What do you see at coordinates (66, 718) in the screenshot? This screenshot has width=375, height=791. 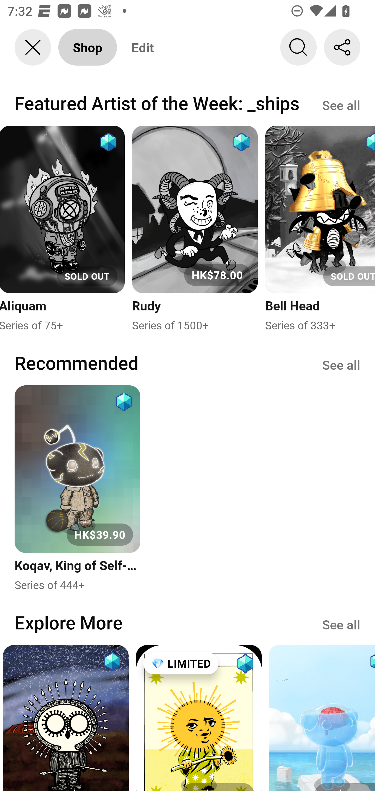 I see `Wandjina, Series of 500+, HK$389.00` at bounding box center [66, 718].